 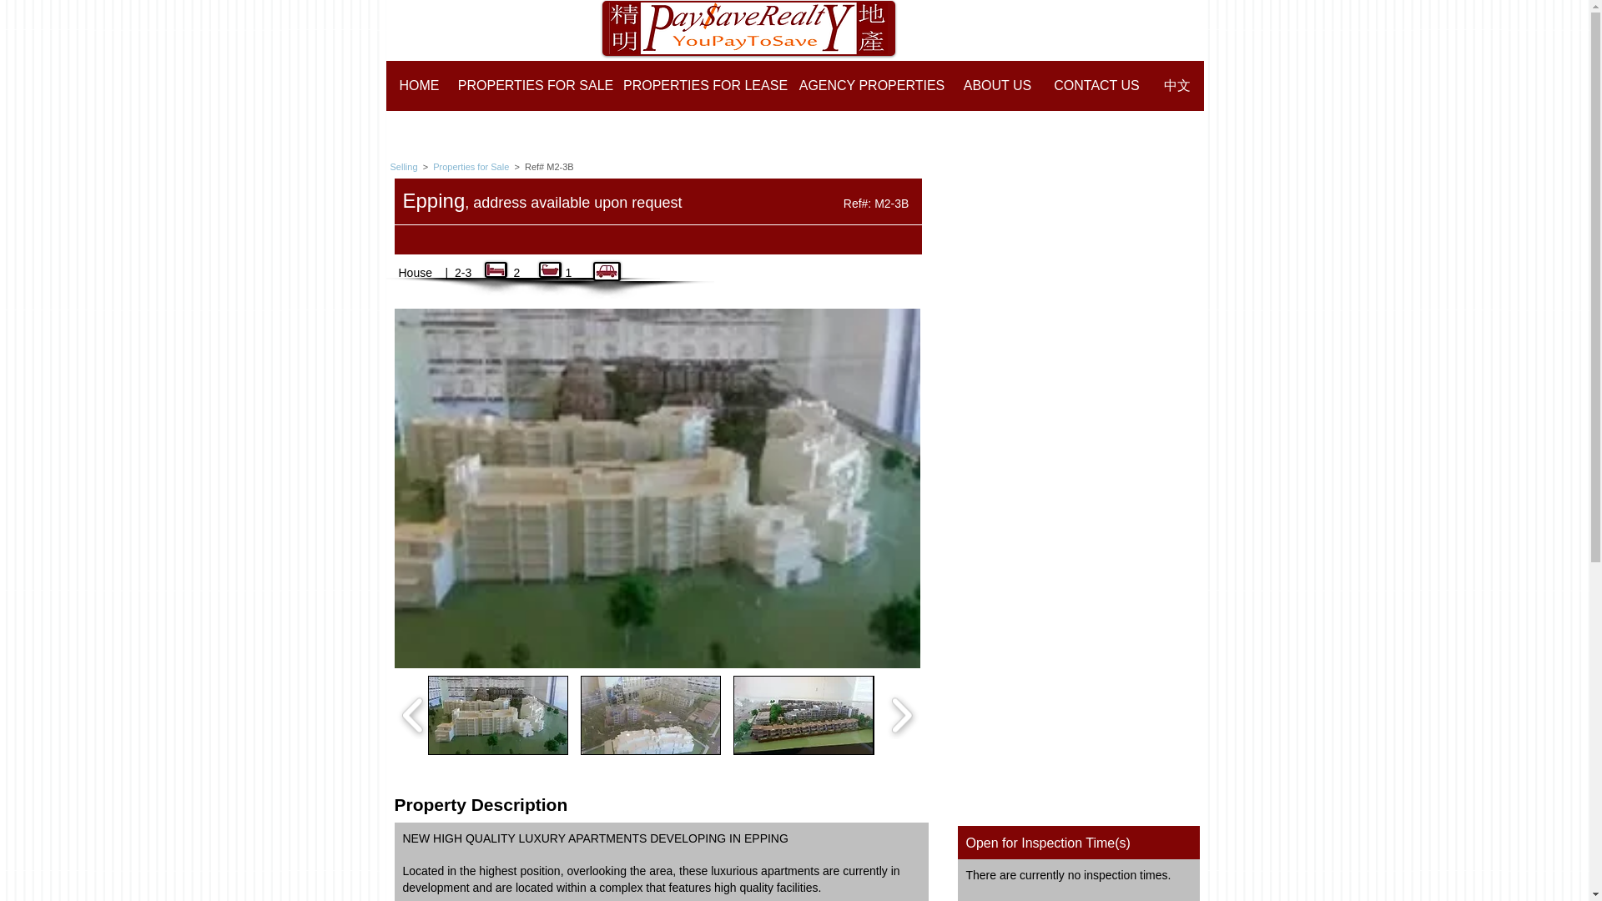 I want to click on HOME, so click(x=419, y=85).